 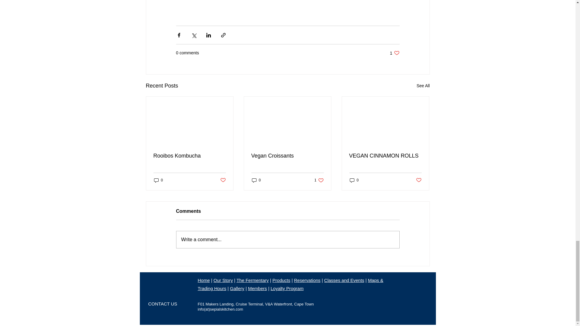 What do you see at coordinates (354, 180) in the screenshot?
I see `0` at bounding box center [354, 180].